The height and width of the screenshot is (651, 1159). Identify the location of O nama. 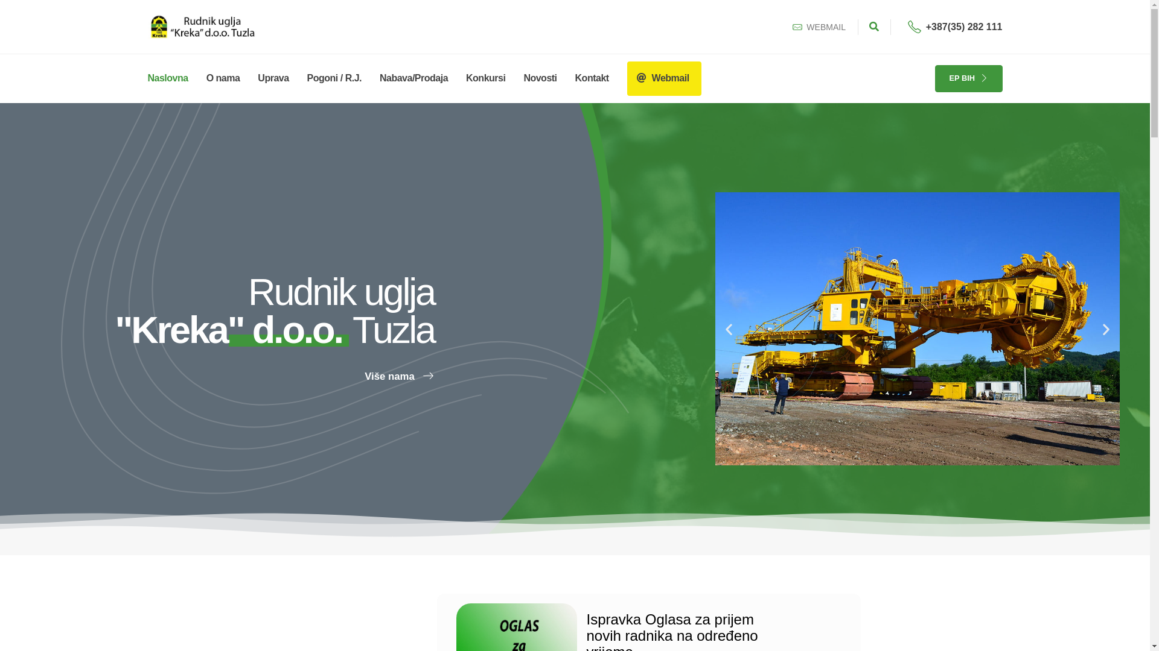
(223, 78).